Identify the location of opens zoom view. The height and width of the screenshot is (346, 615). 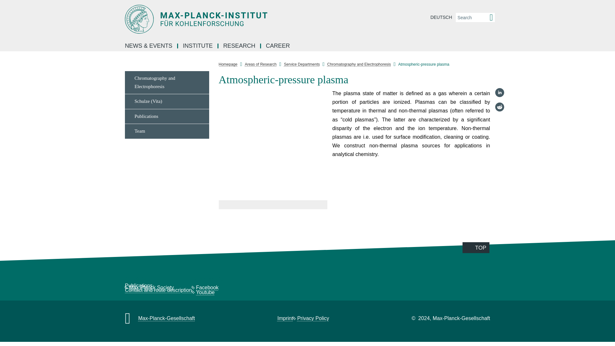
(273, 144).